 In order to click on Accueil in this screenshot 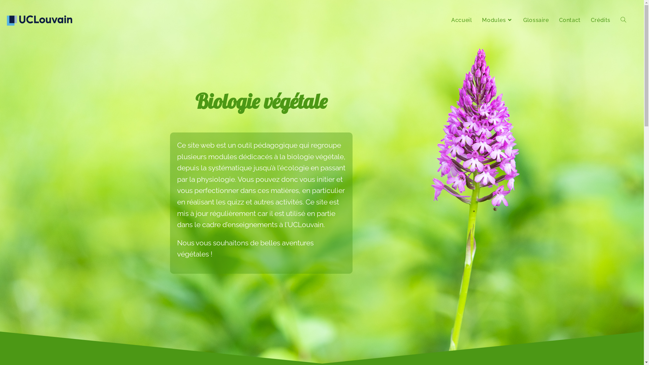, I will do `click(462, 20)`.